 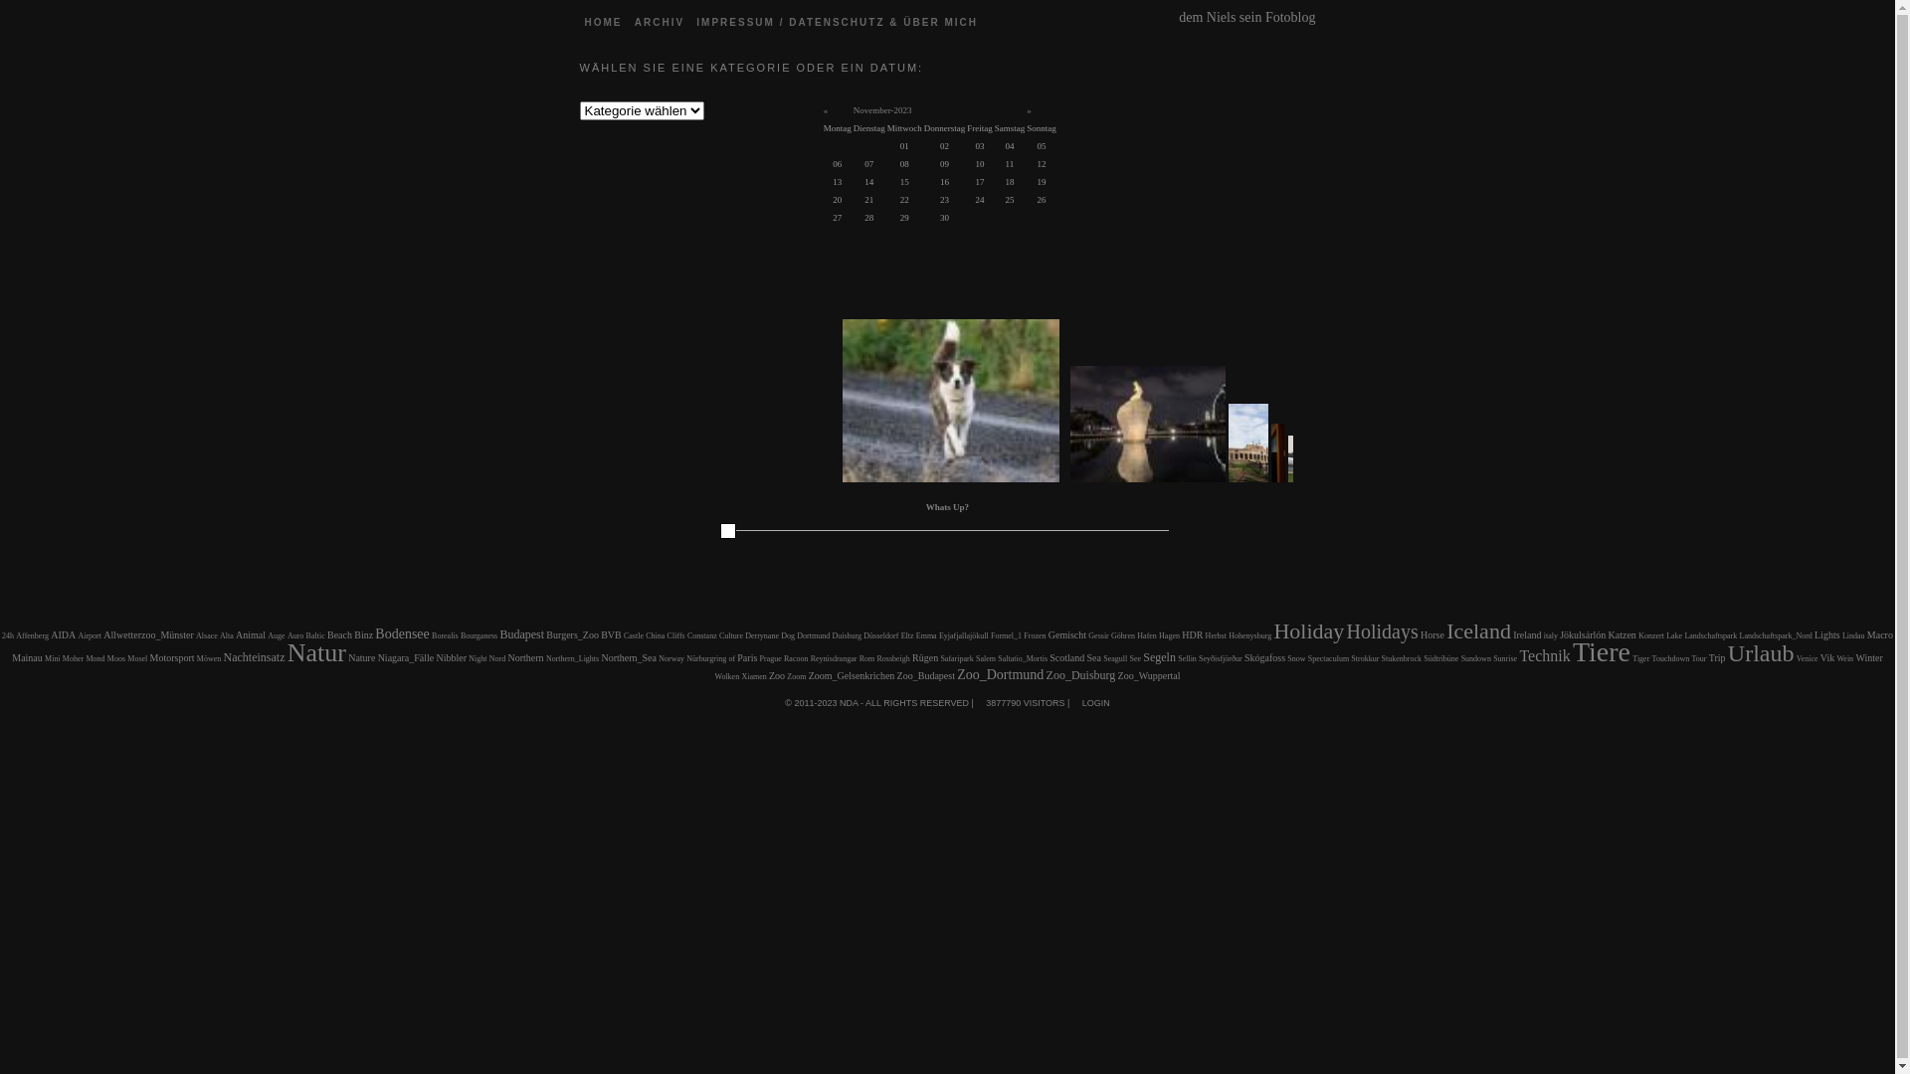 I want to click on Duisburg, so click(x=847, y=635).